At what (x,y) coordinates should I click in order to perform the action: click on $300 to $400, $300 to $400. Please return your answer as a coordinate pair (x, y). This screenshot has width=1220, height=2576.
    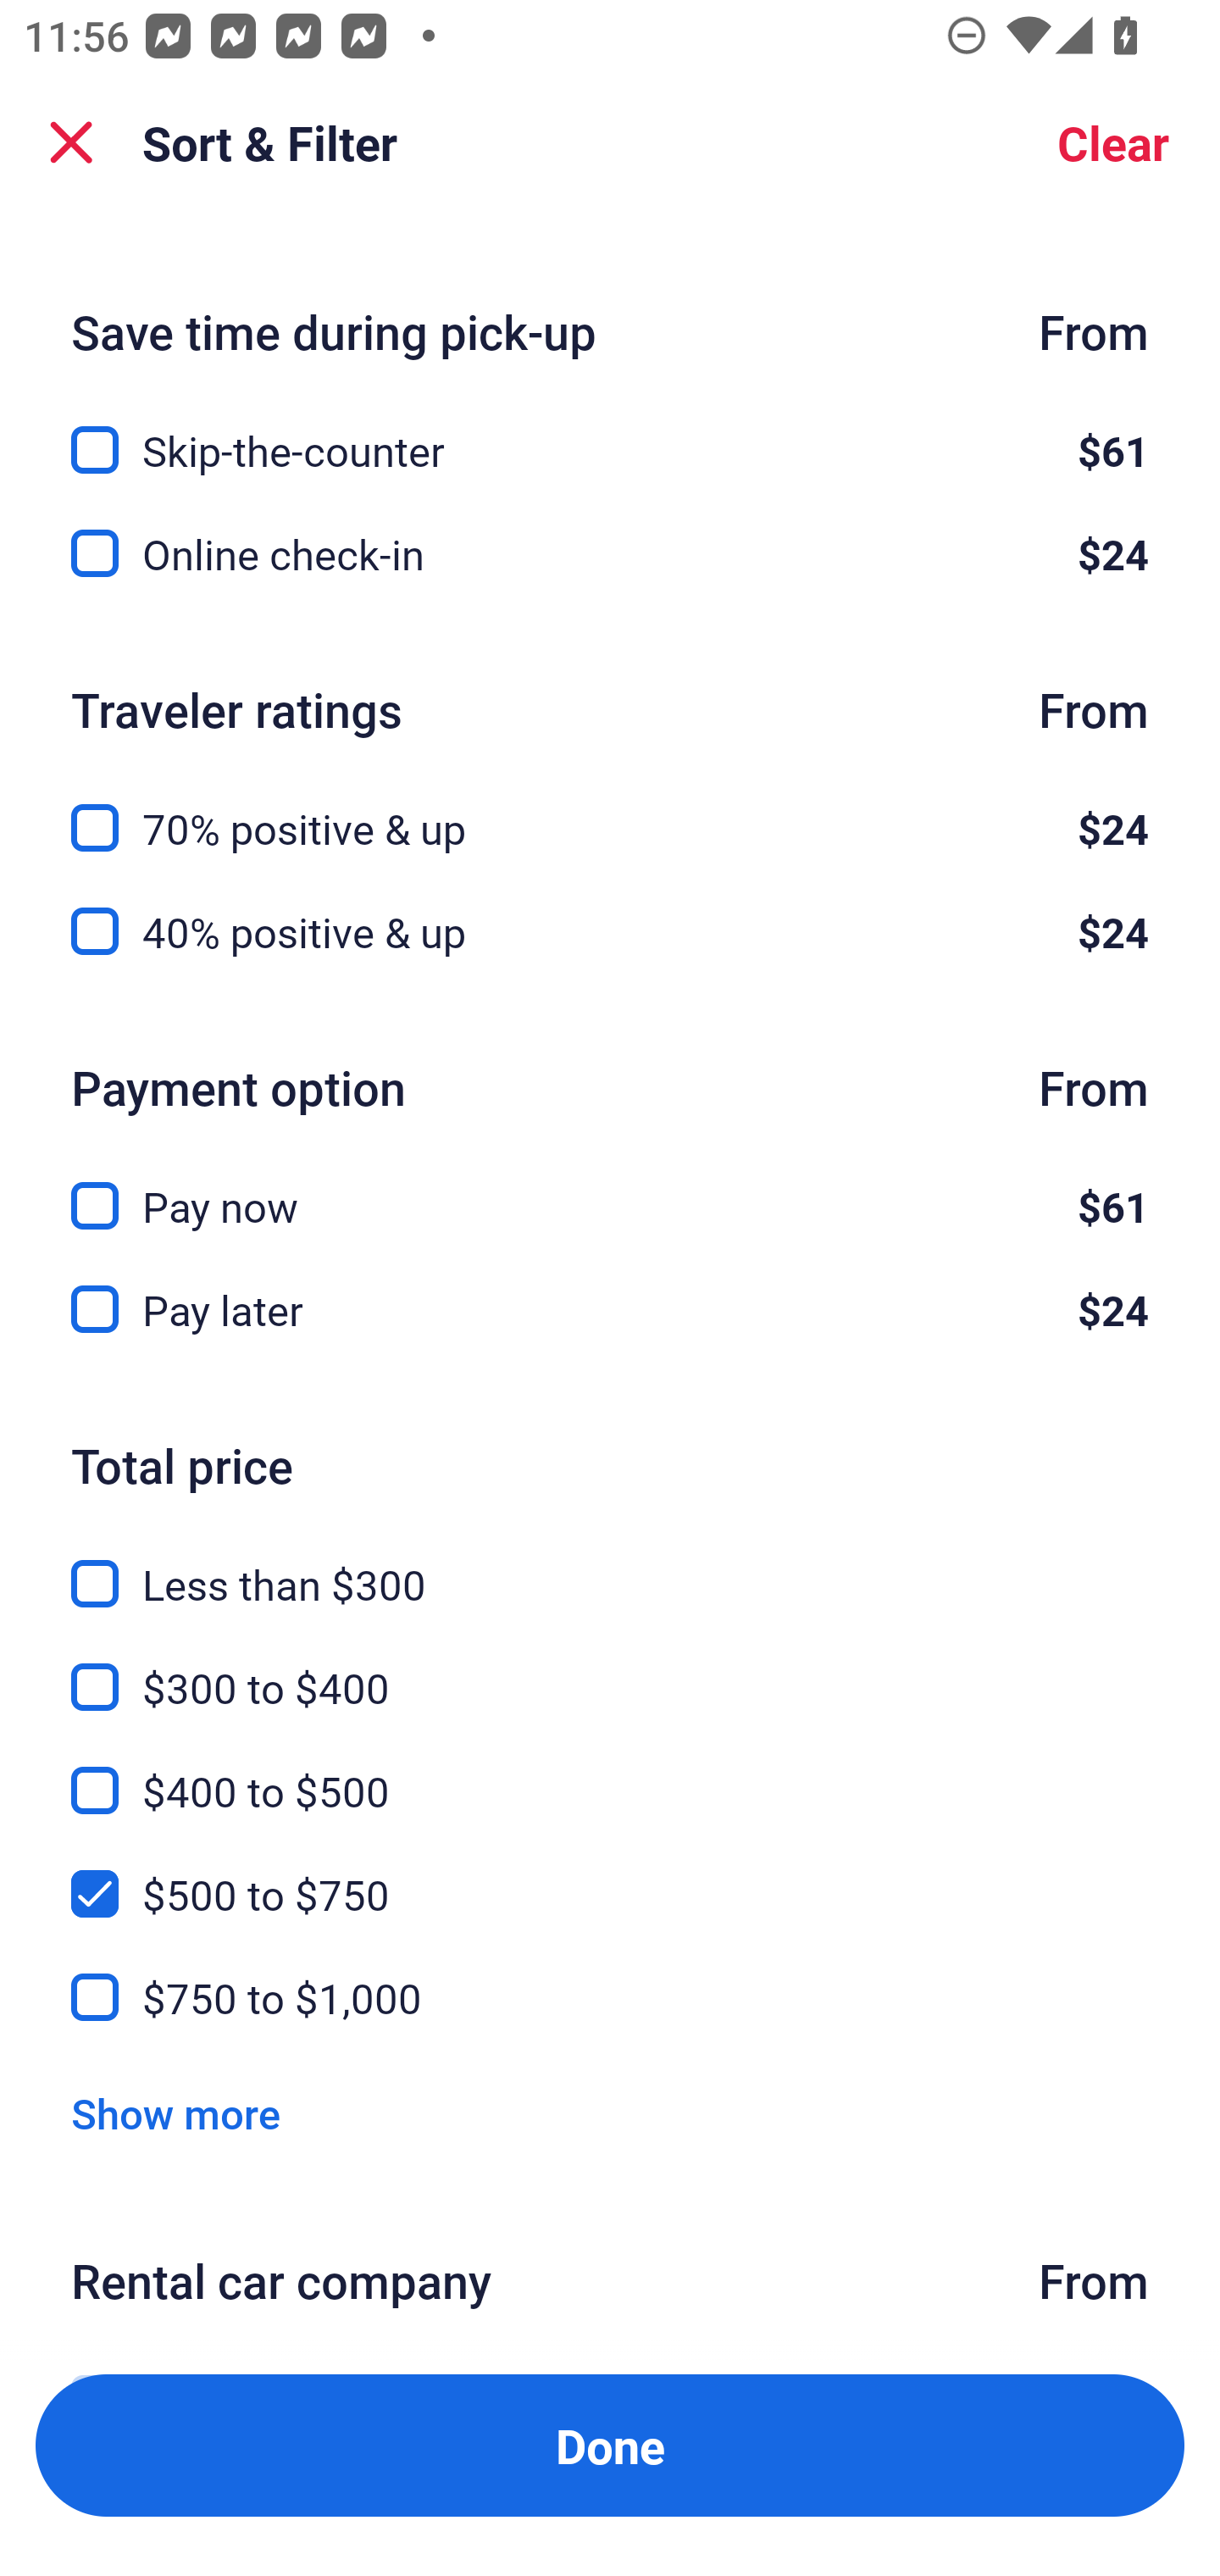
    Looking at the image, I should click on (610, 1669).